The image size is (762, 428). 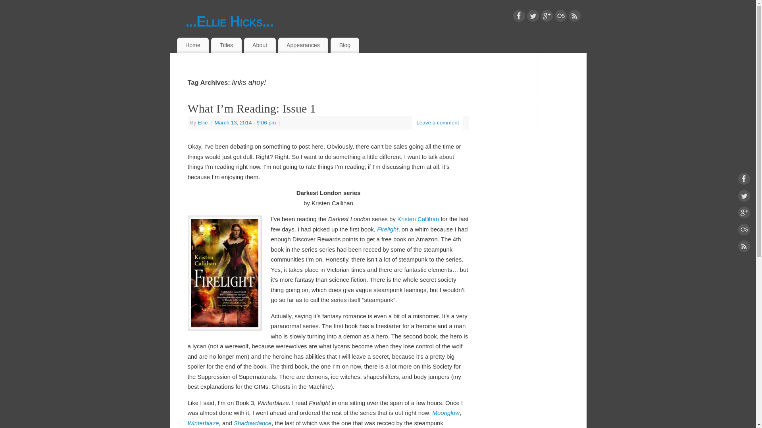 I want to click on March 13, 2014 - 9:06 pm, so click(x=245, y=123).